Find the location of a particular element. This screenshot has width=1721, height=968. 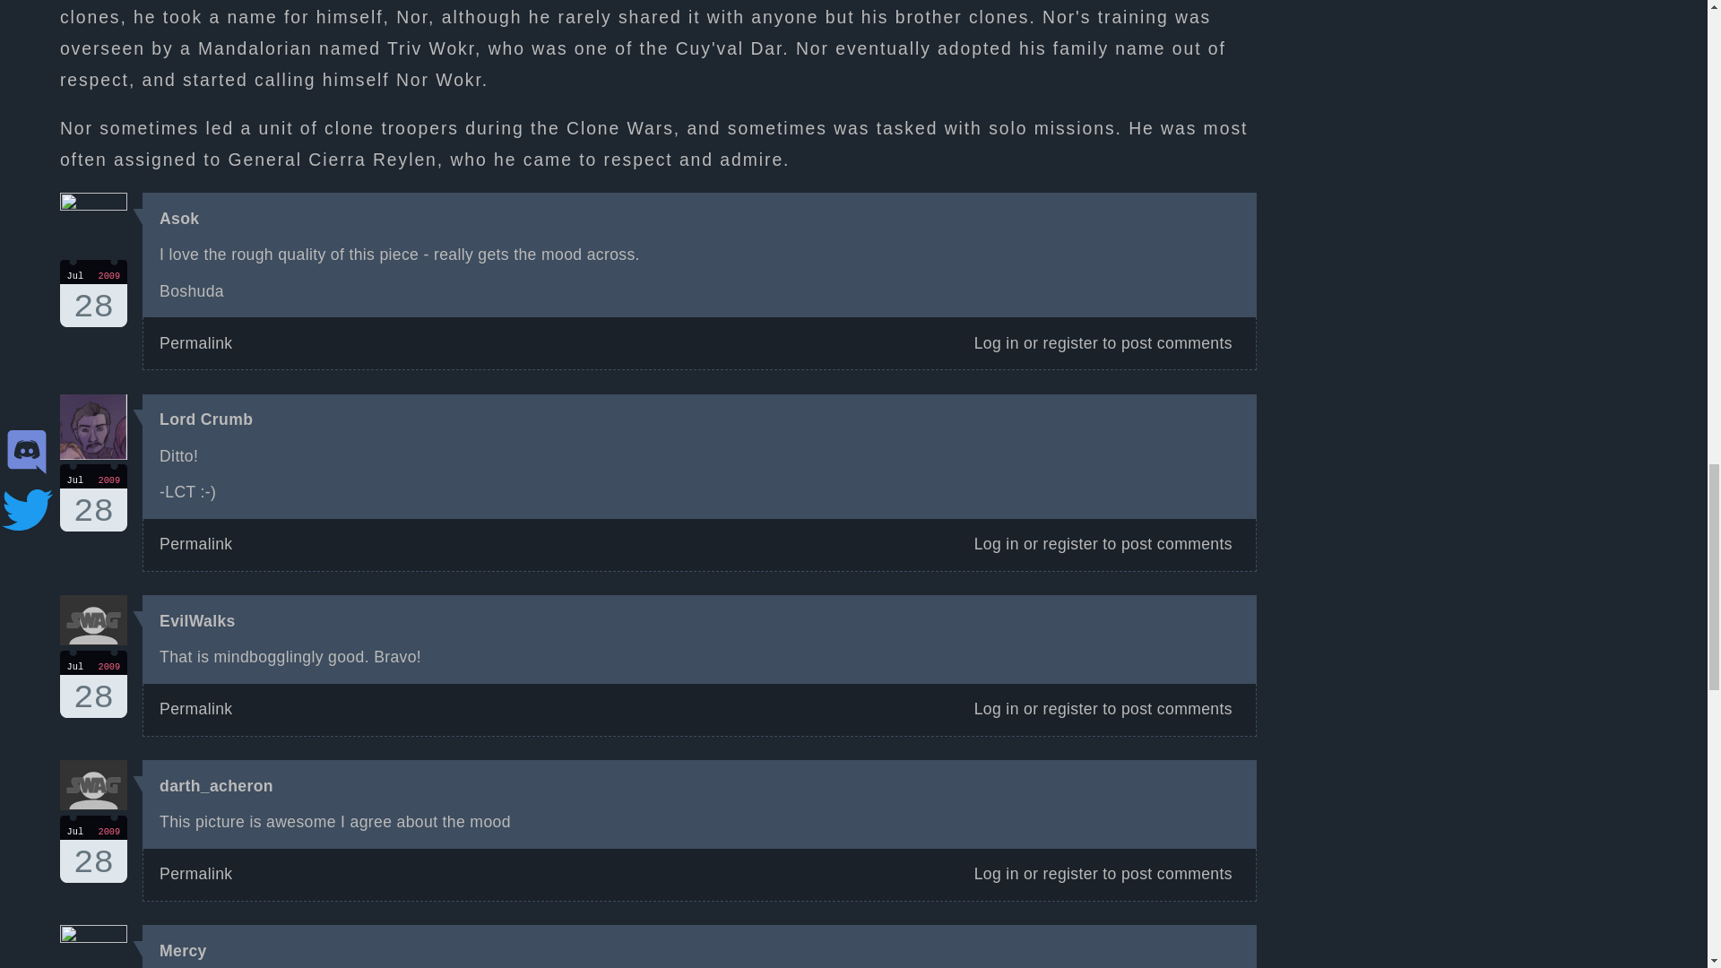

EvilWalks is located at coordinates (93, 497).